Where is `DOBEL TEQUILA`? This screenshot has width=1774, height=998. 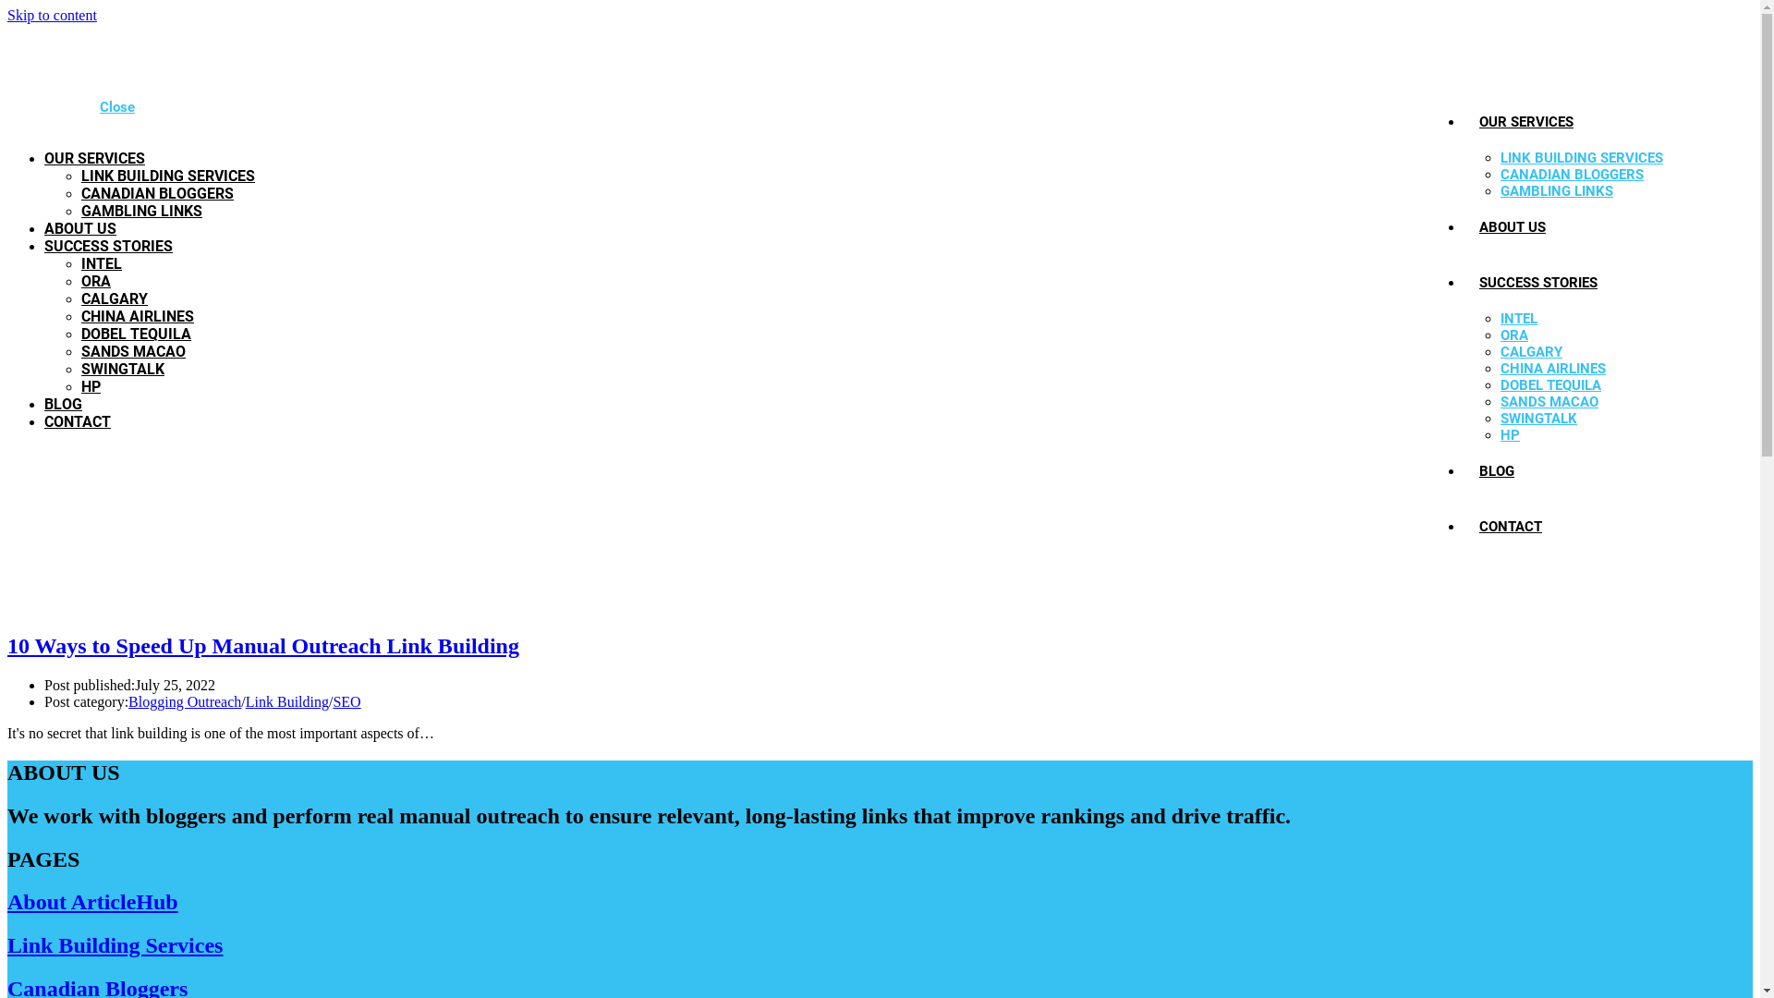 DOBEL TEQUILA is located at coordinates (1550, 385).